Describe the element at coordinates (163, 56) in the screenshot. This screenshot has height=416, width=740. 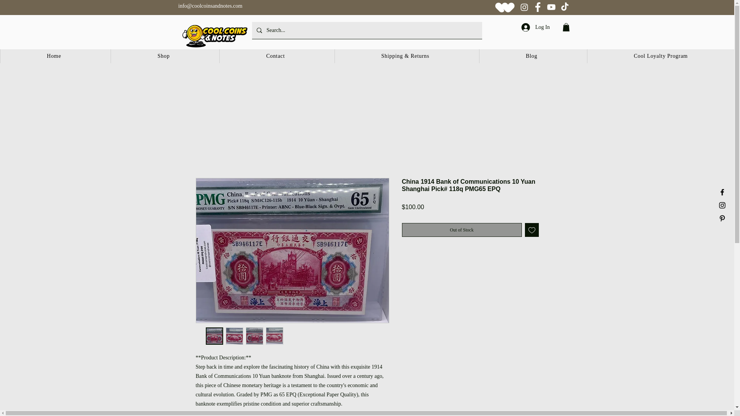
I see `Shop` at that location.